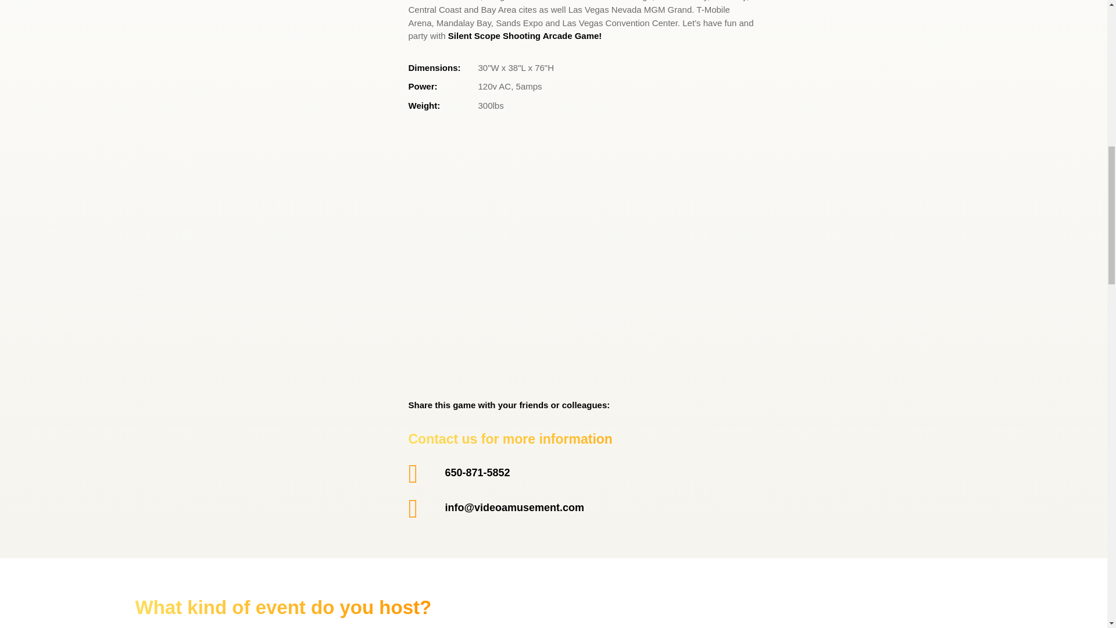 This screenshot has height=628, width=1116. Describe the element at coordinates (478, 472) in the screenshot. I see `650-871-5852` at that location.